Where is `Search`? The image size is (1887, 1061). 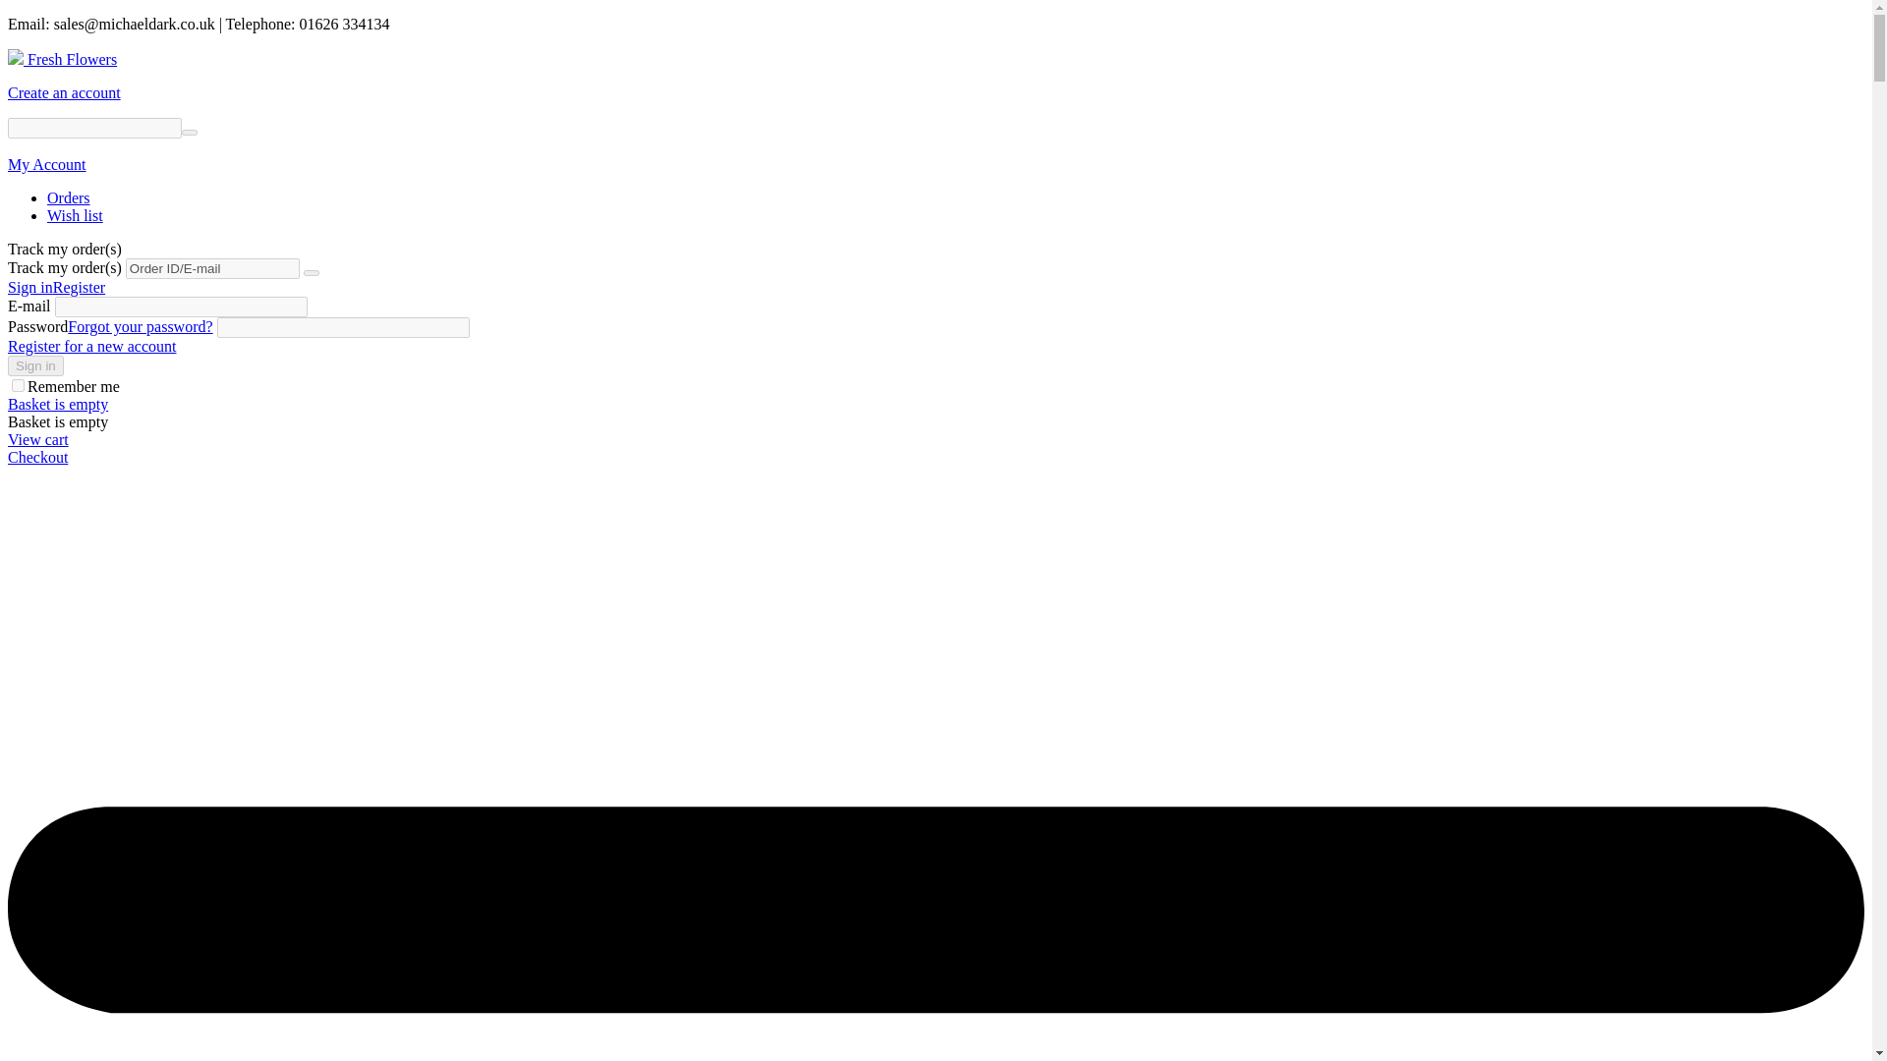 Search is located at coordinates (189, 132).